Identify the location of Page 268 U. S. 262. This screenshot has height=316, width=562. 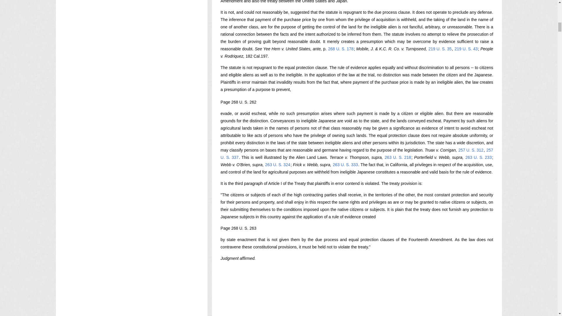
(238, 102).